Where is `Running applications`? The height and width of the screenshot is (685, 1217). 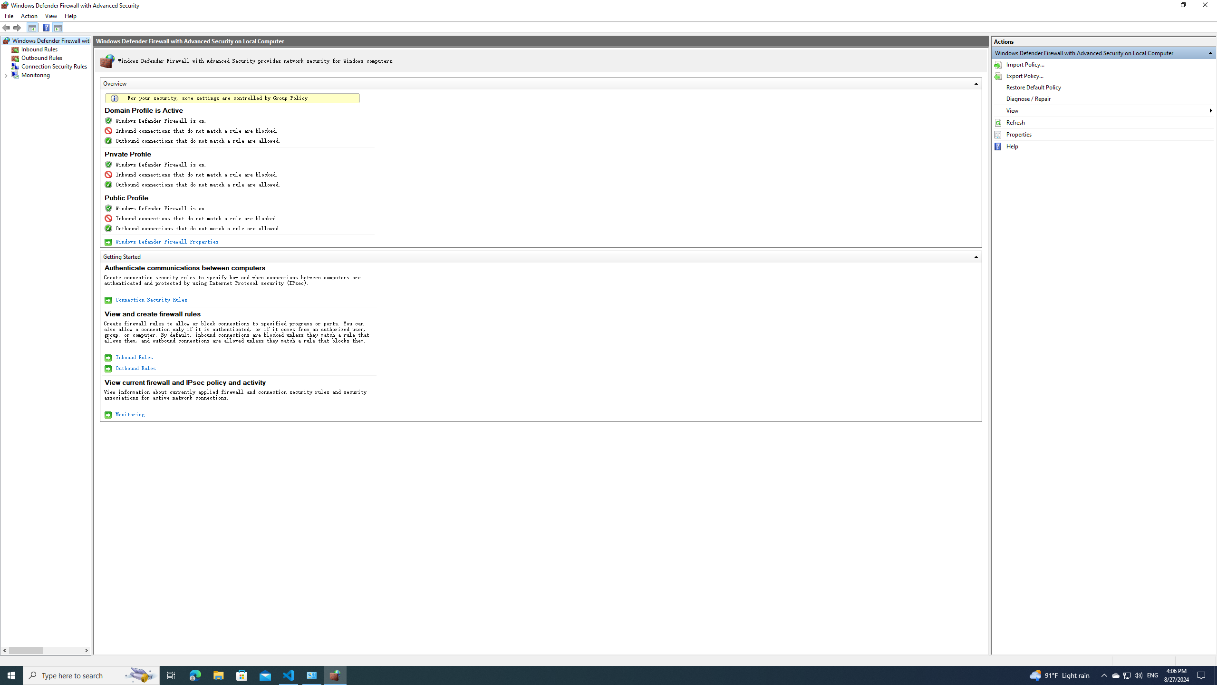
Running applications is located at coordinates (590, 675).